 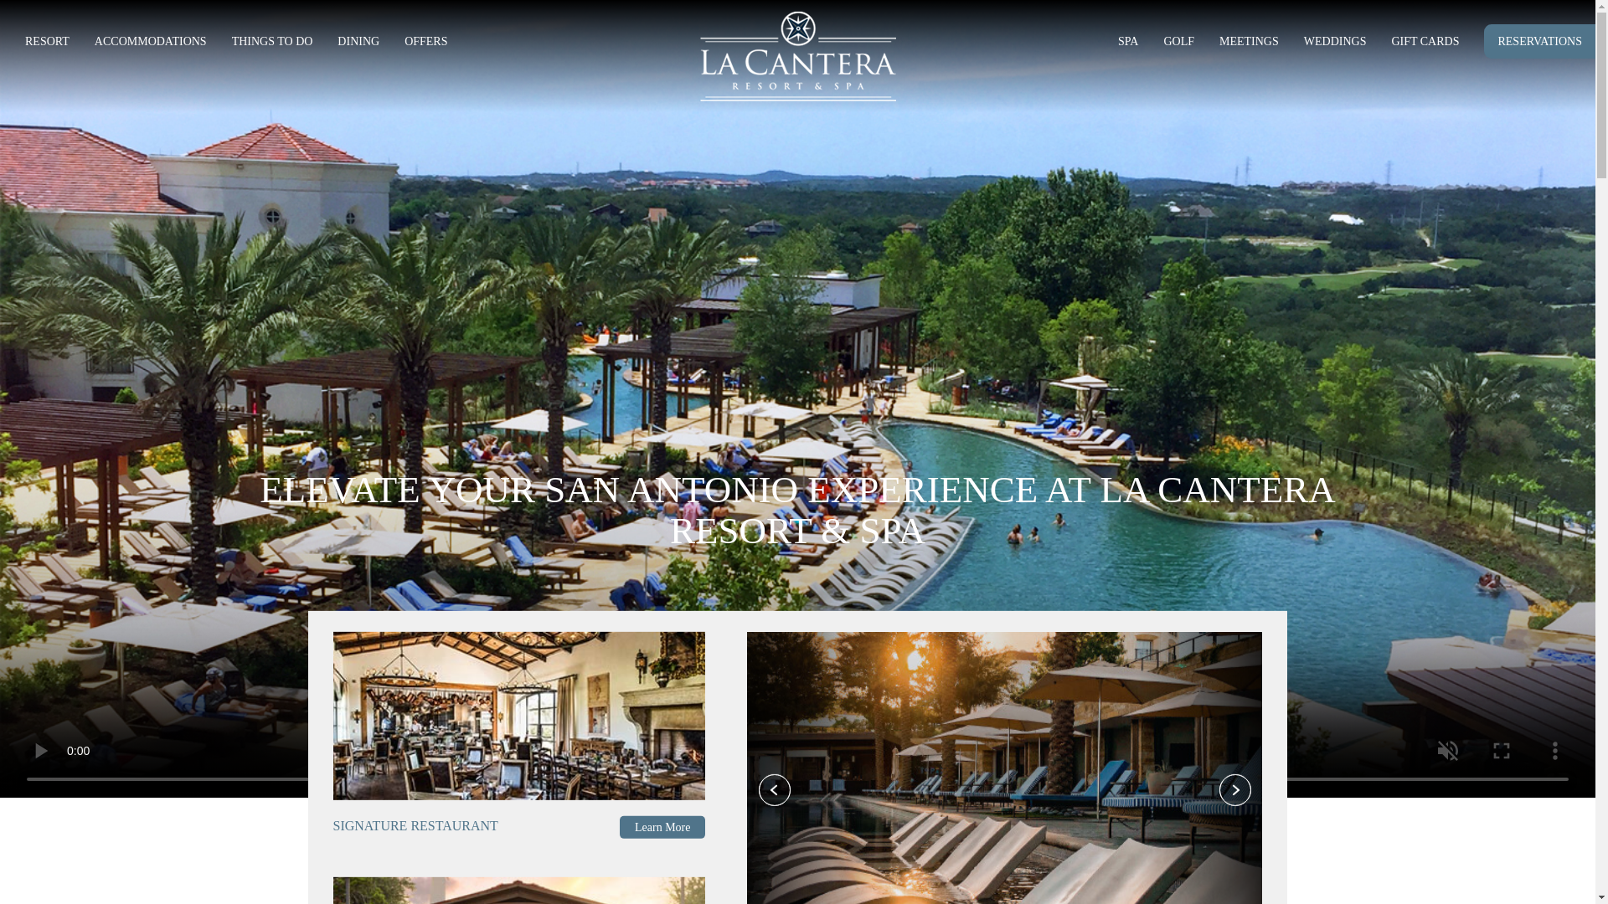 What do you see at coordinates (797, 55) in the screenshot?
I see `header-logo` at bounding box center [797, 55].